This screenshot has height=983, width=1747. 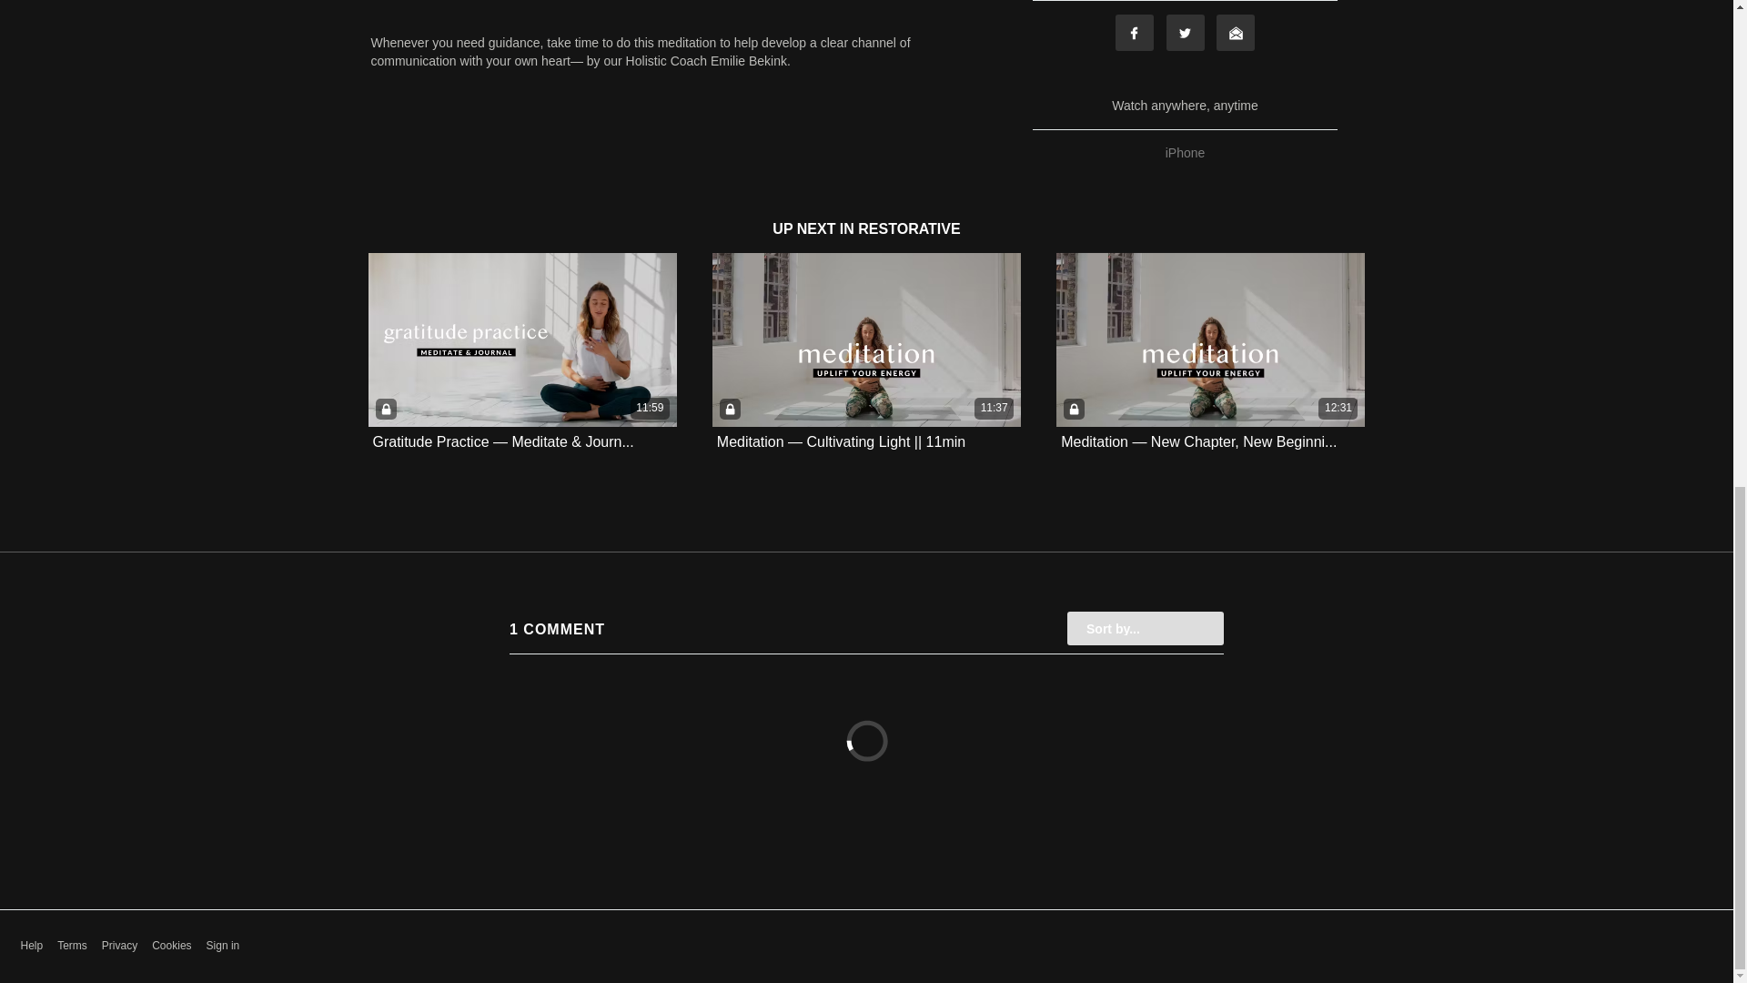 What do you see at coordinates (1235, 33) in the screenshot?
I see `Email` at bounding box center [1235, 33].